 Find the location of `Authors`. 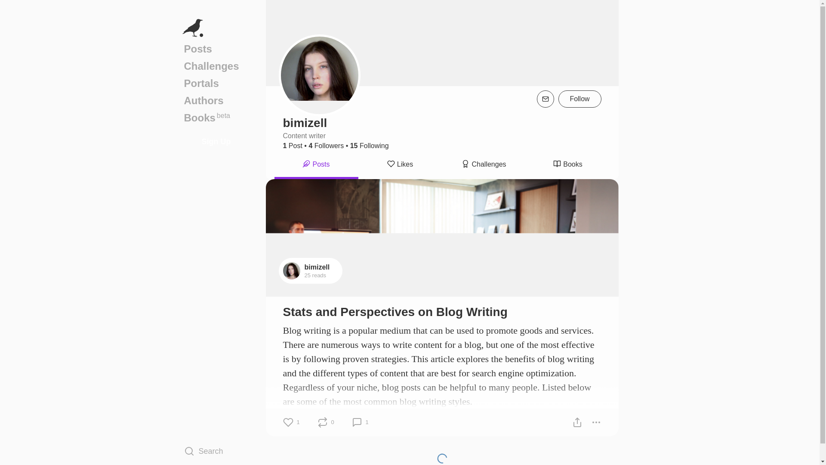

Authors is located at coordinates (216, 100).